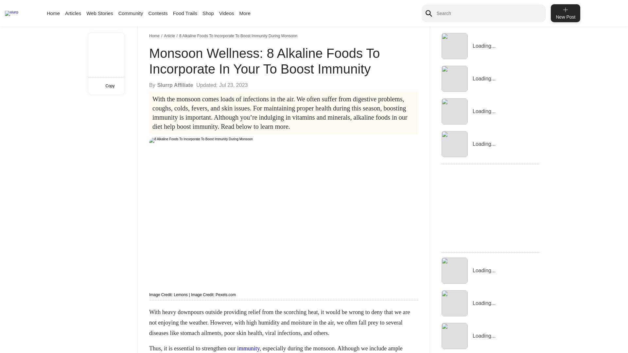  What do you see at coordinates (99, 13) in the screenshot?
I see `Web Stories` at bounding box center [99, 13].